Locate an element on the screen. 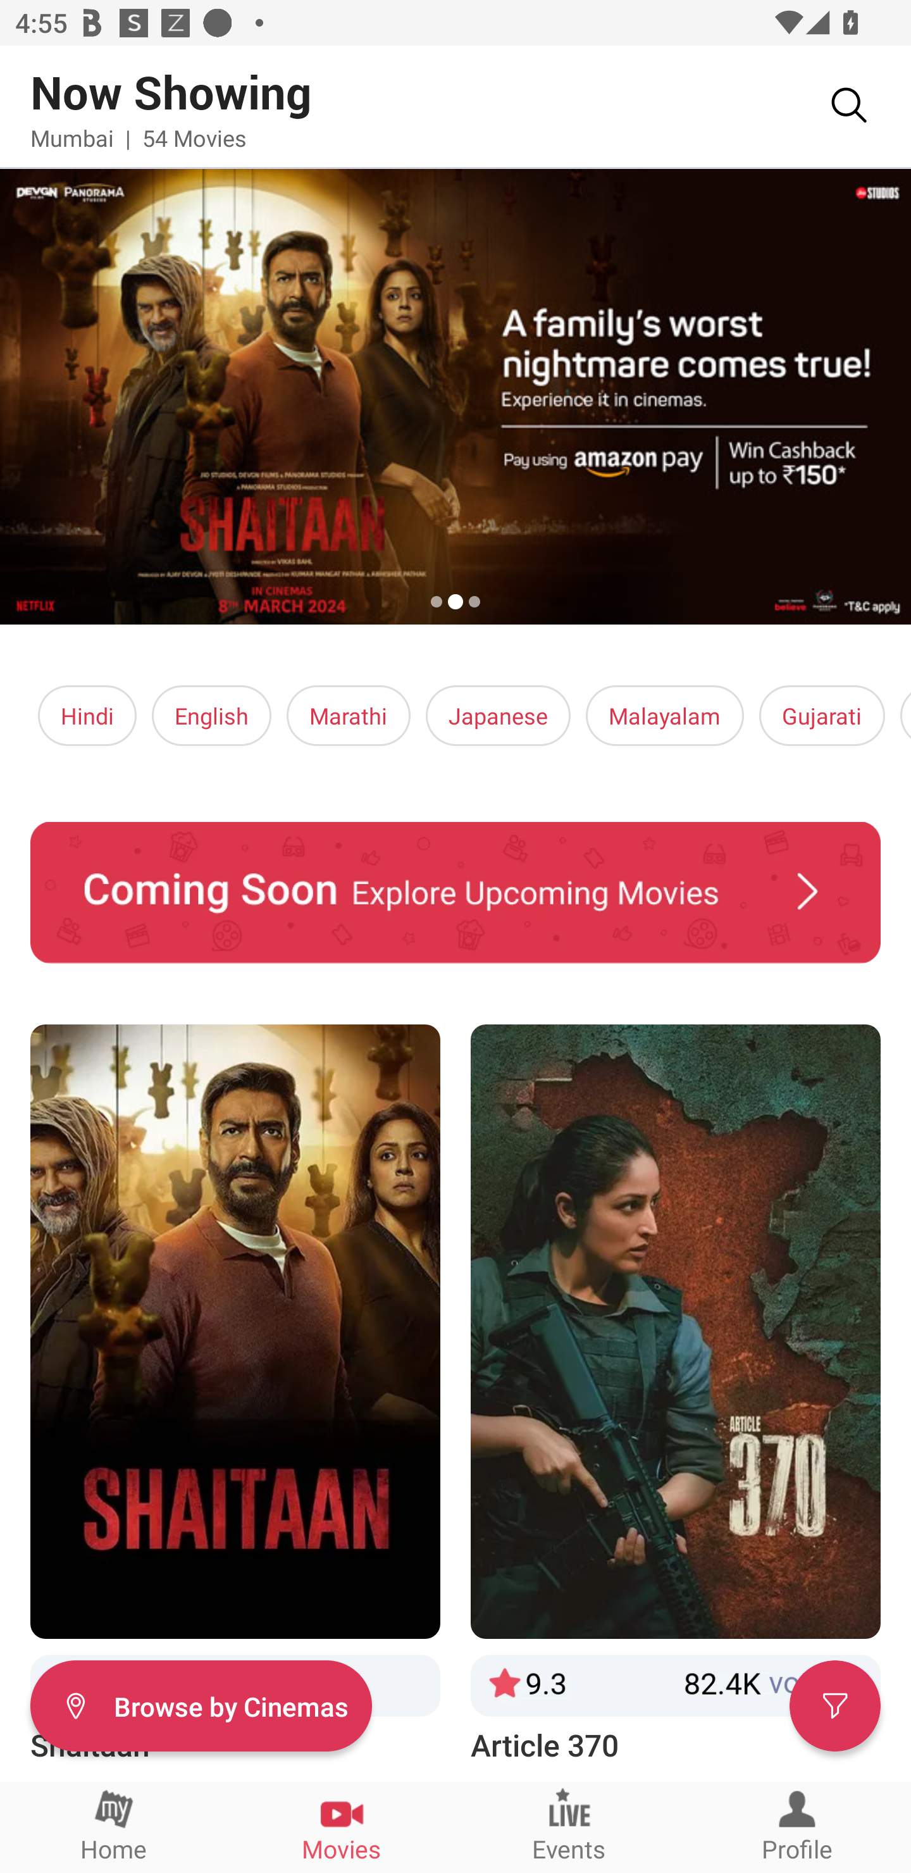  Marathi is located at coordinates (349, 715).